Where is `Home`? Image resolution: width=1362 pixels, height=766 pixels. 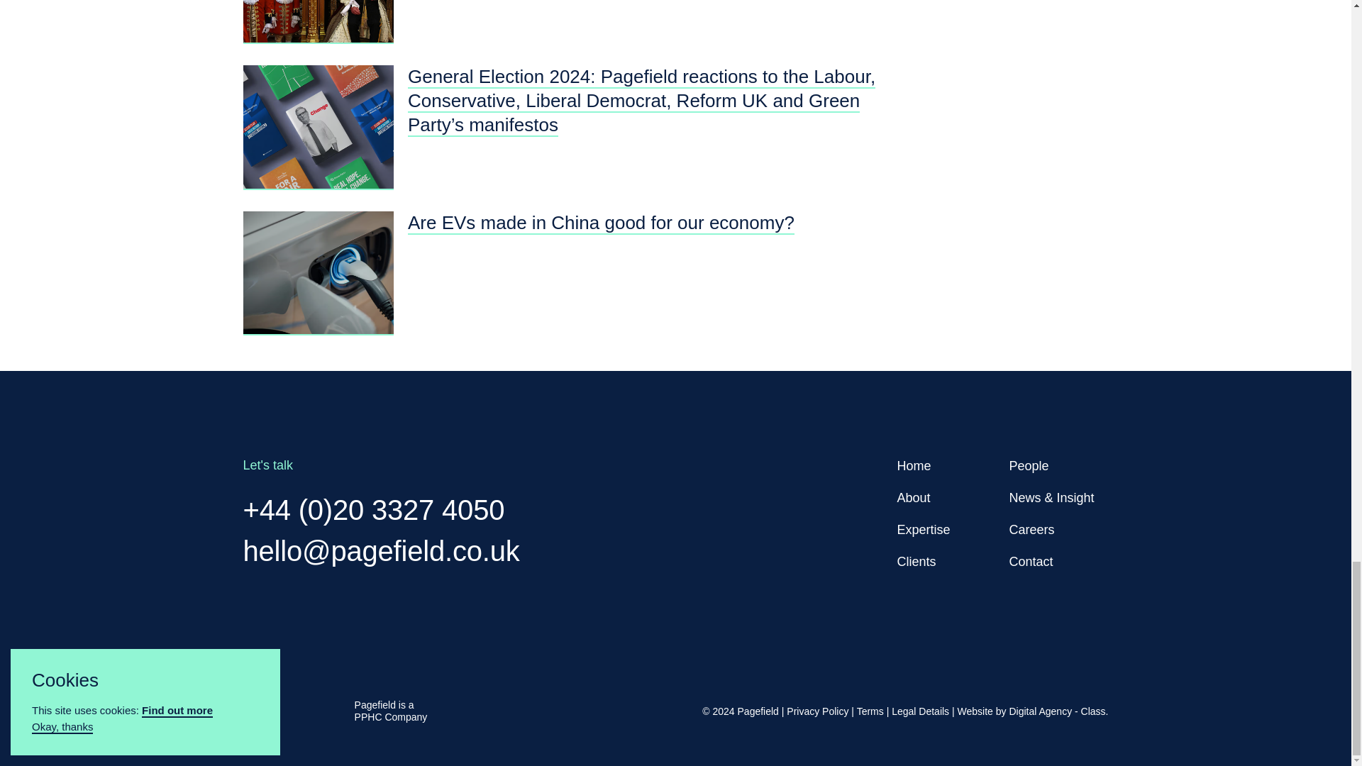
Home is located at coordinates (913, 465).